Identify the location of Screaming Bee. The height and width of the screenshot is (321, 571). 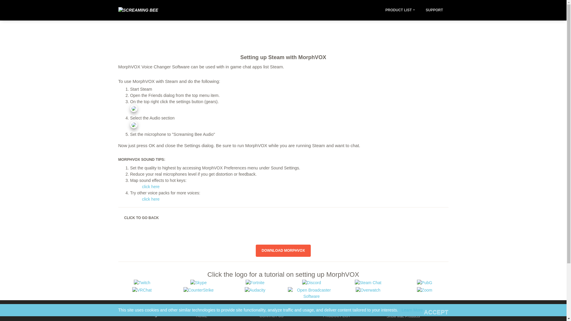
(138, 10).